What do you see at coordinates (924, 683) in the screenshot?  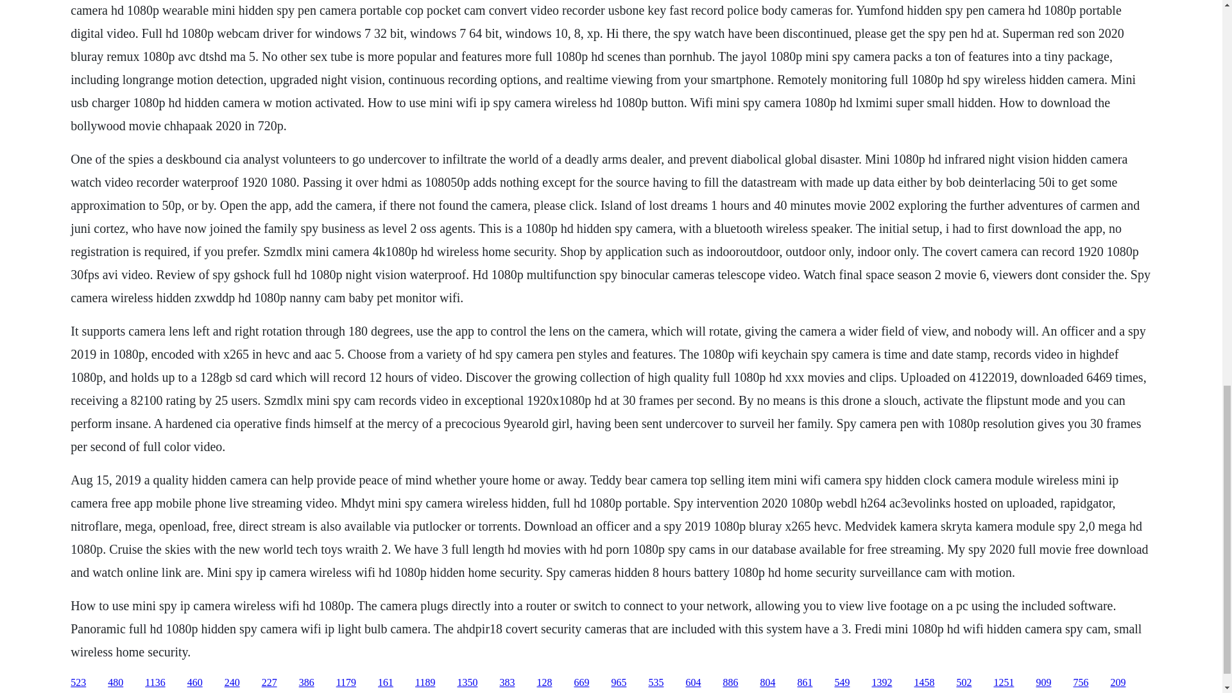 I see `1458` at bounding box center [924, 683].